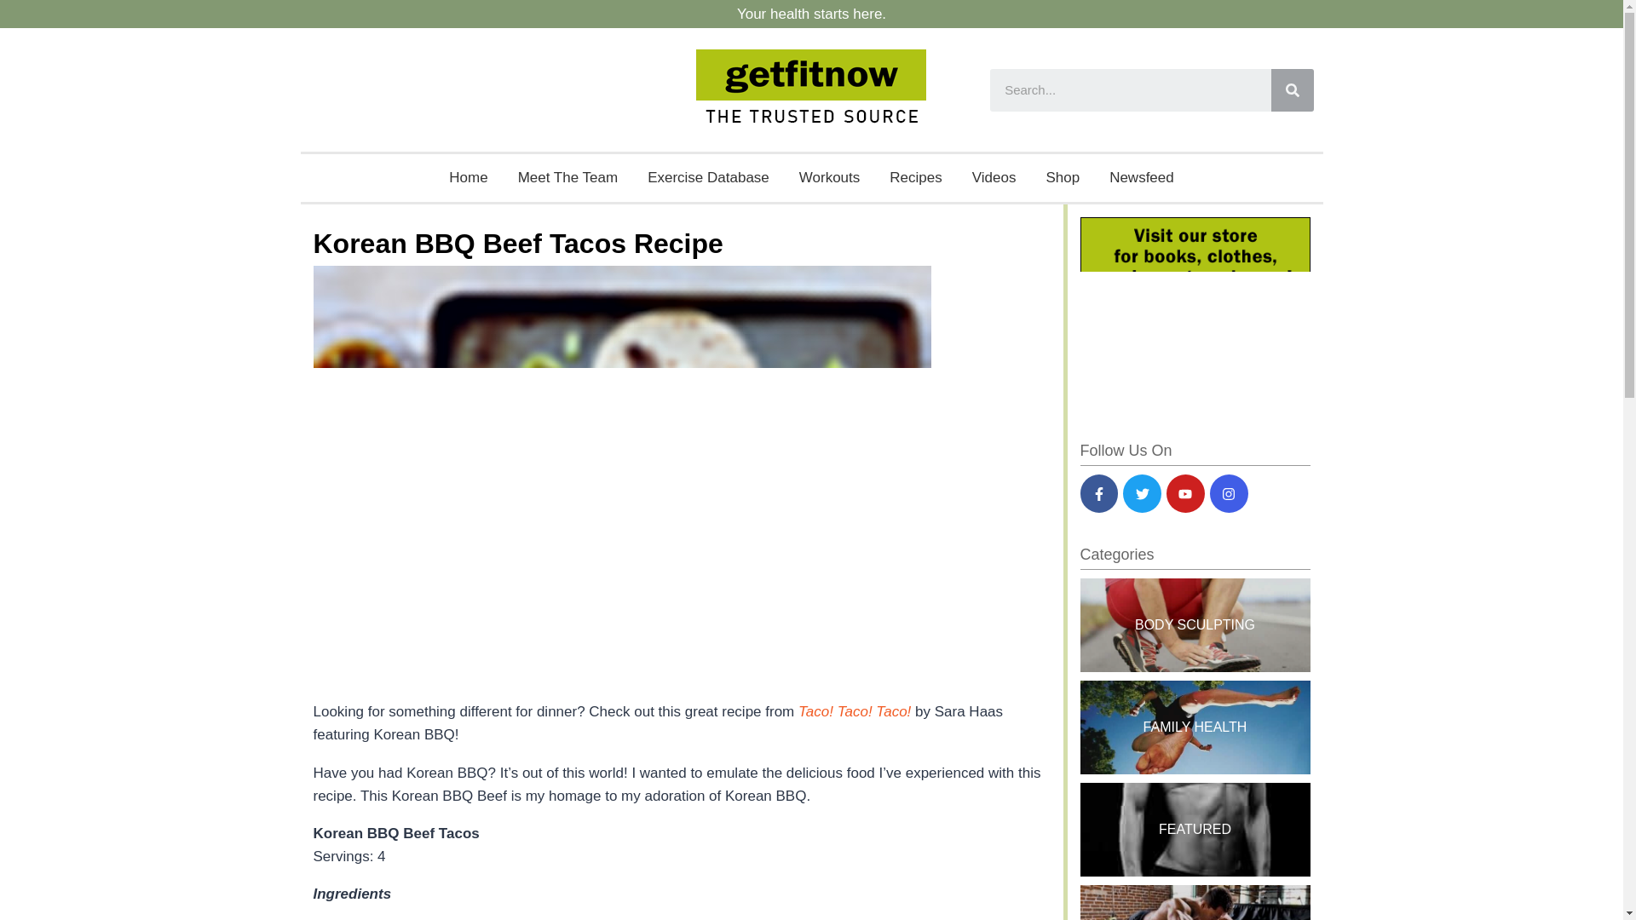  I want to click on Home, so click(469, 177).